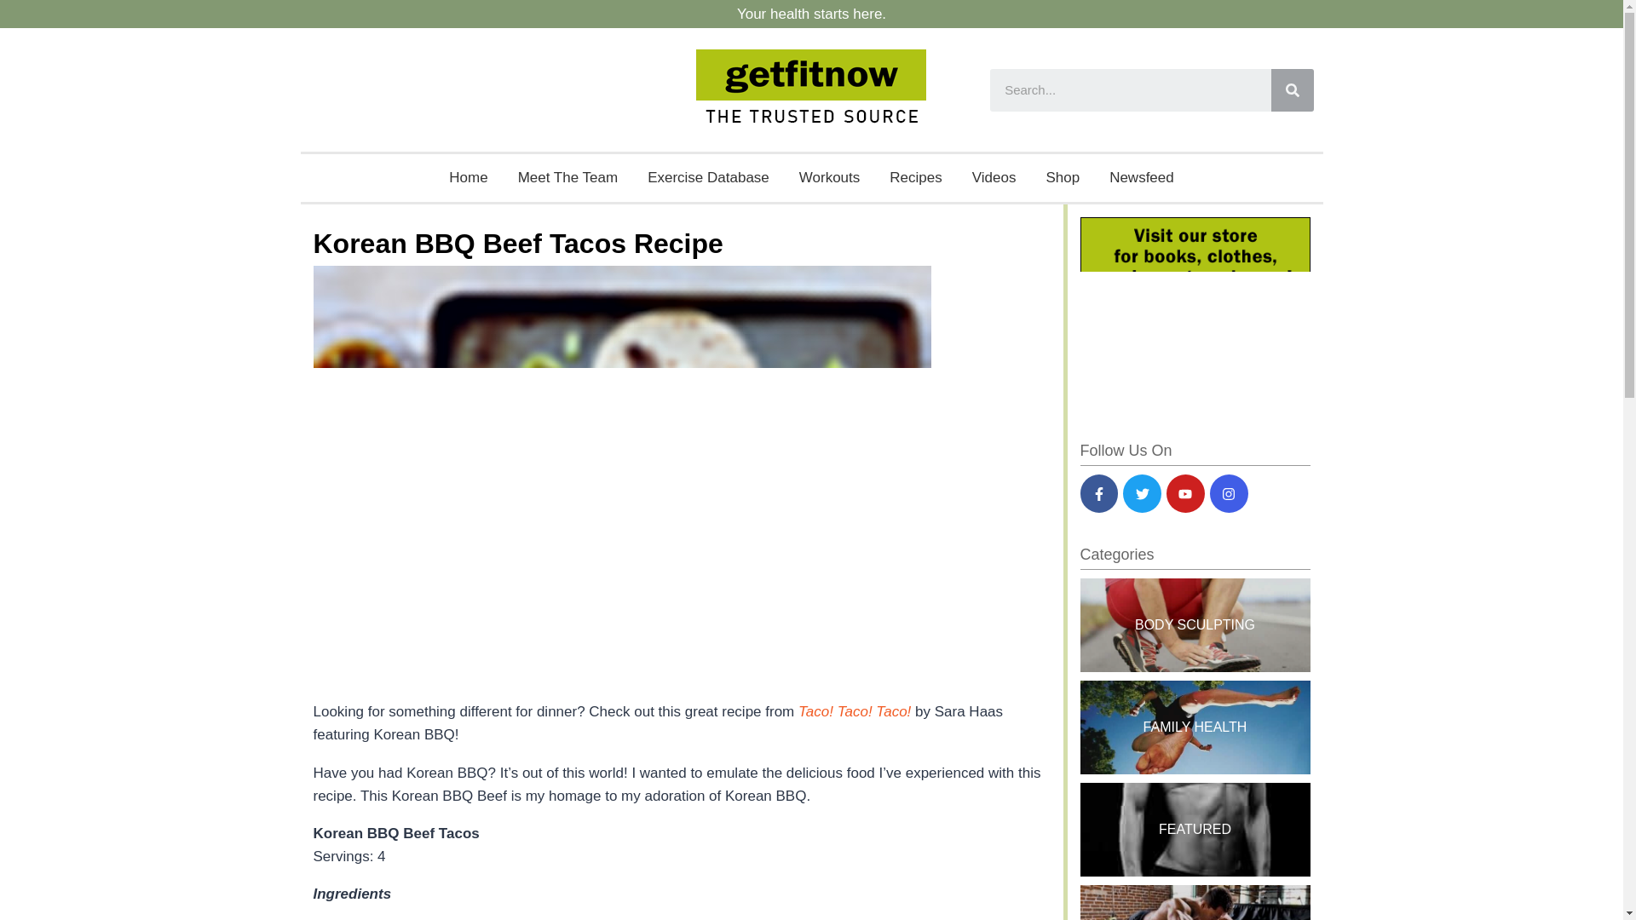  I want to click on Home, so click(469, 177).